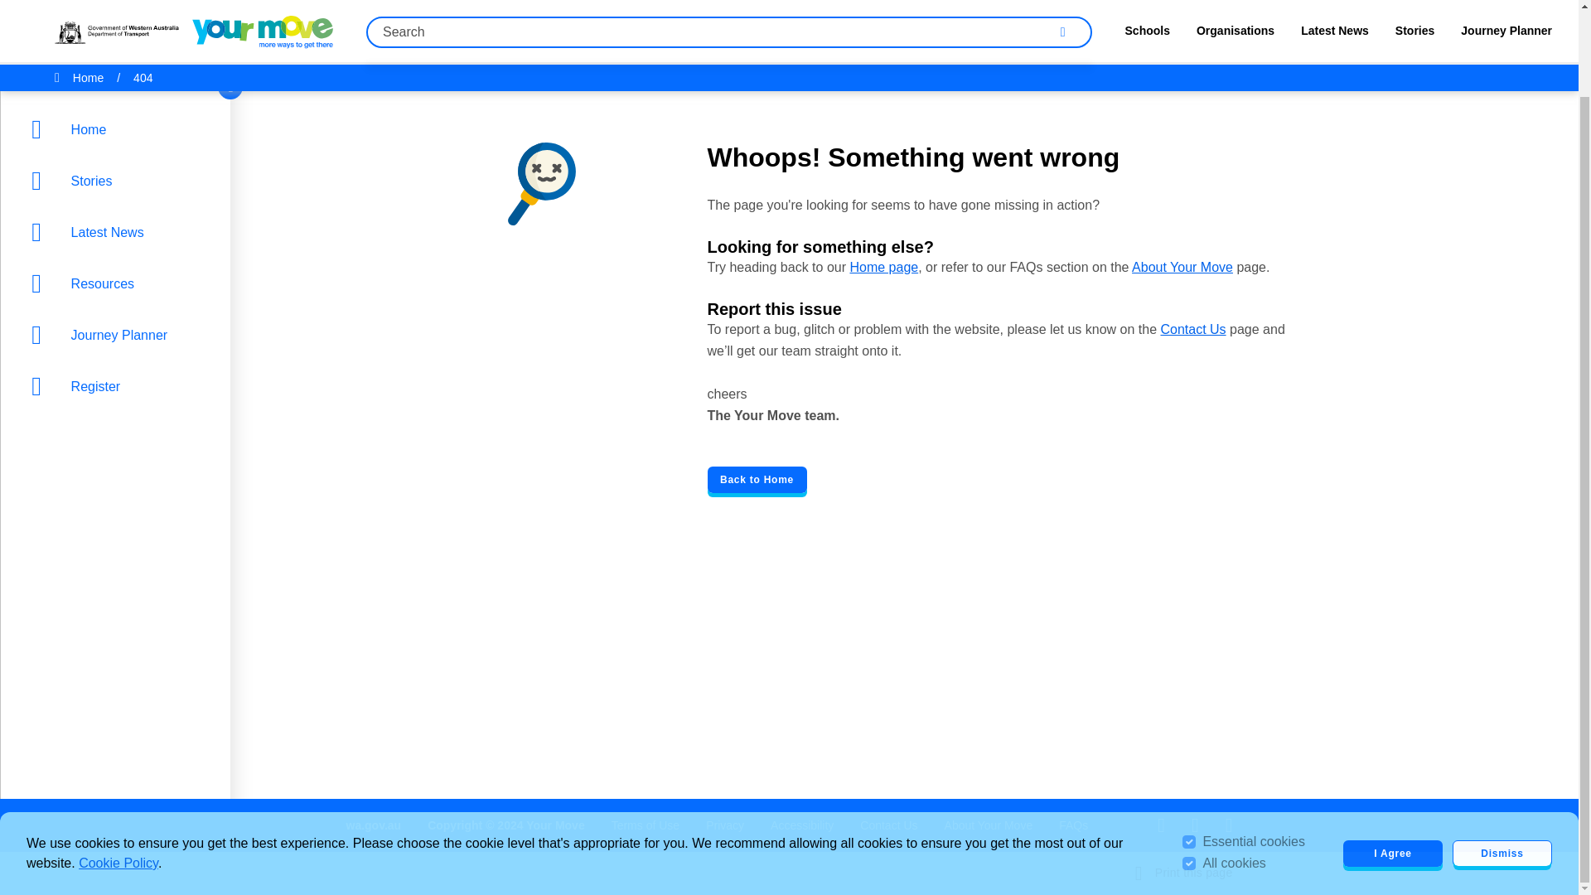 The image size is (1591, 895). Describe the element at coordinates (119, 85) in the screenshot. I see `Stories` at that location.